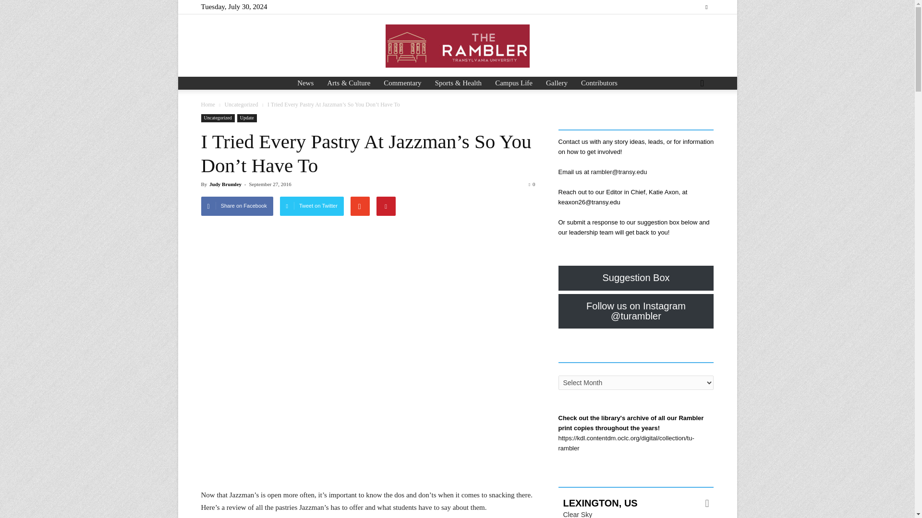 The image size is (922, 518). What do you see at coordinates (402, 82) in the screenshot?
I see `Commentary` at bounding box center [402, 82].